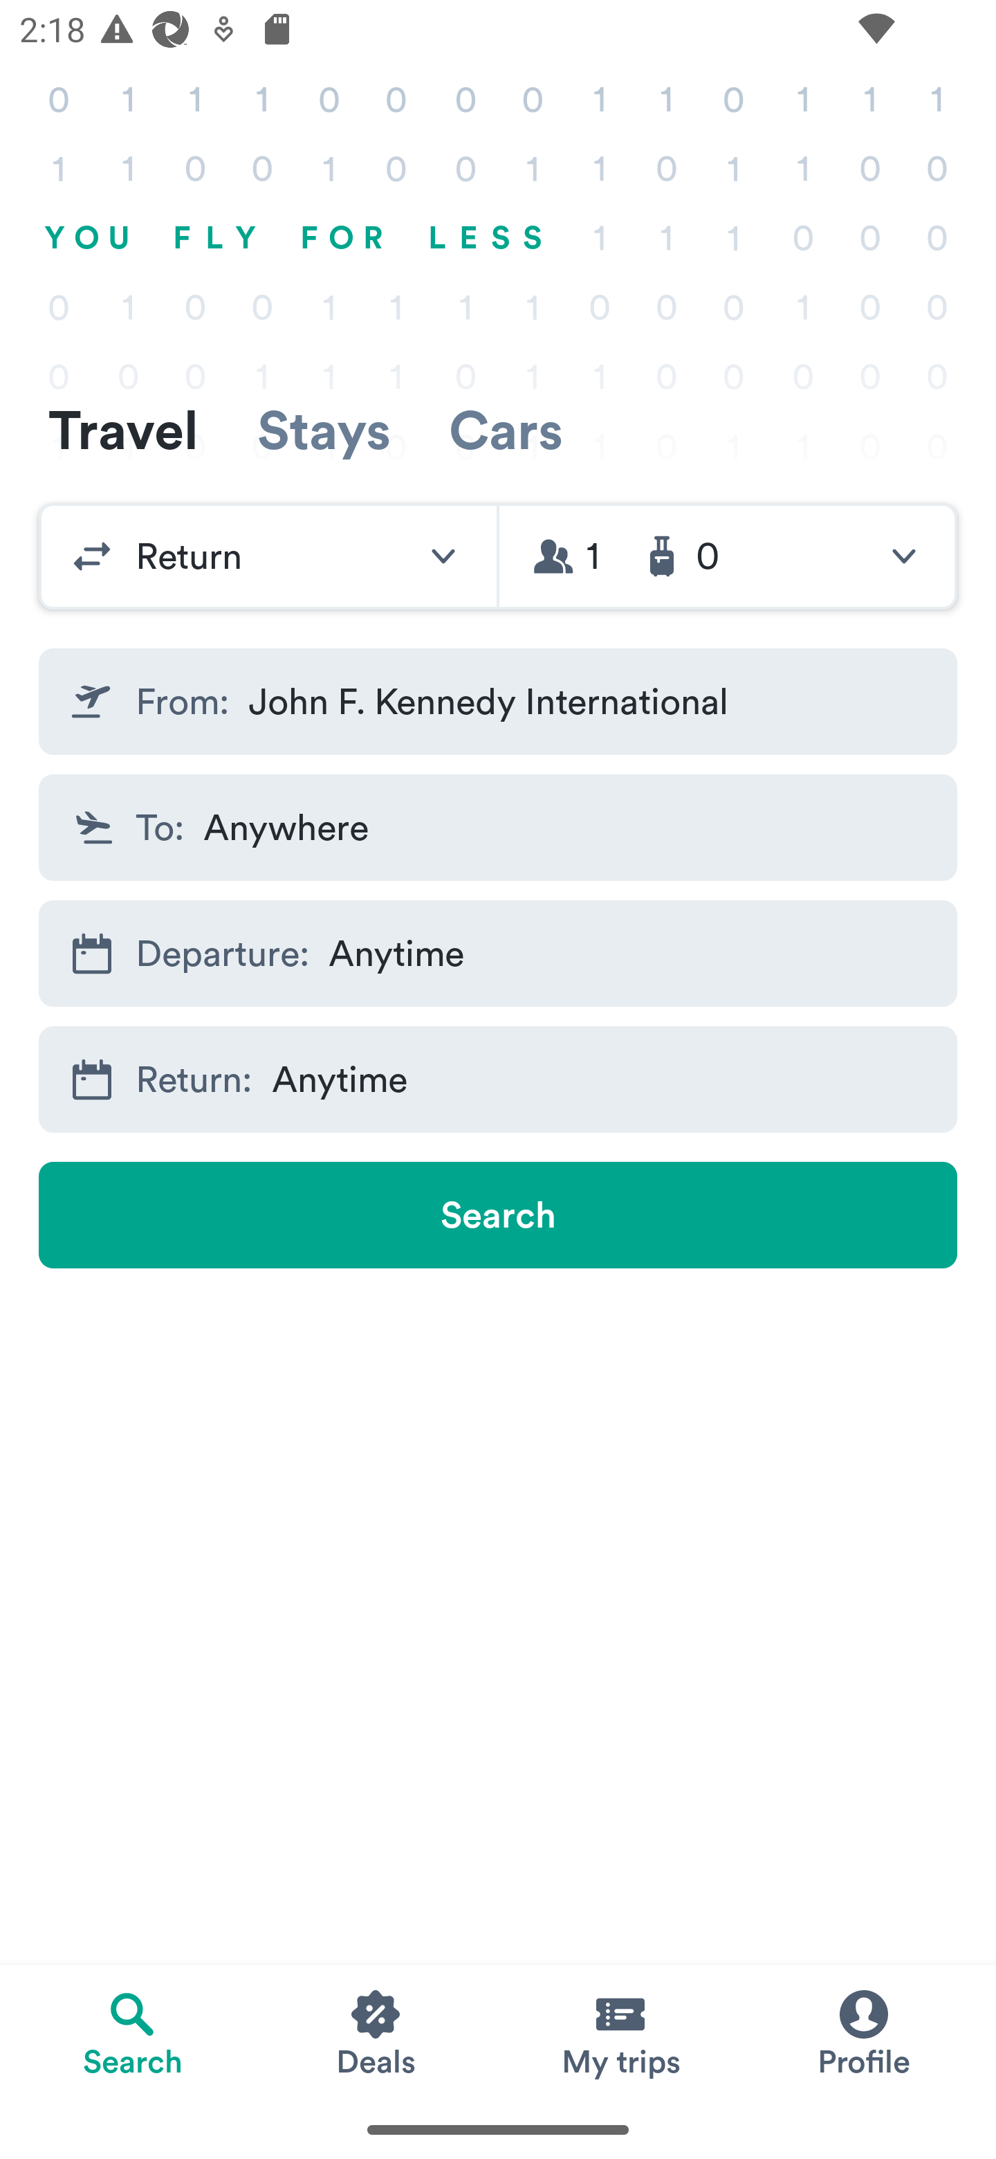  I want to click on My trips, so click(620, 2032).